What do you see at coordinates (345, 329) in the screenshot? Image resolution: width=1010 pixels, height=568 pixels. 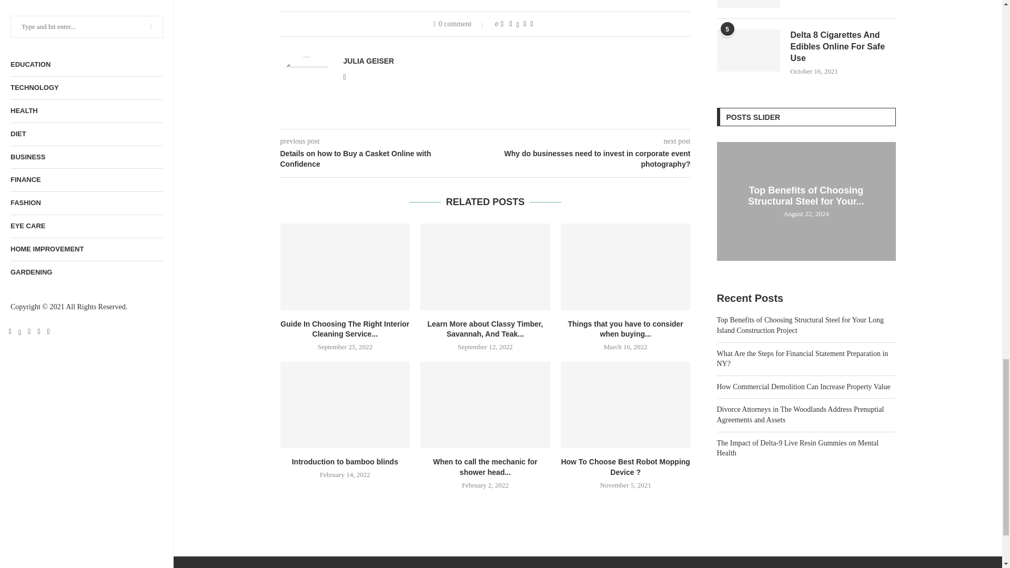 I see `Guide In Choosing The Right Interior Cleaning Service...` at bounding box center [345, 329].